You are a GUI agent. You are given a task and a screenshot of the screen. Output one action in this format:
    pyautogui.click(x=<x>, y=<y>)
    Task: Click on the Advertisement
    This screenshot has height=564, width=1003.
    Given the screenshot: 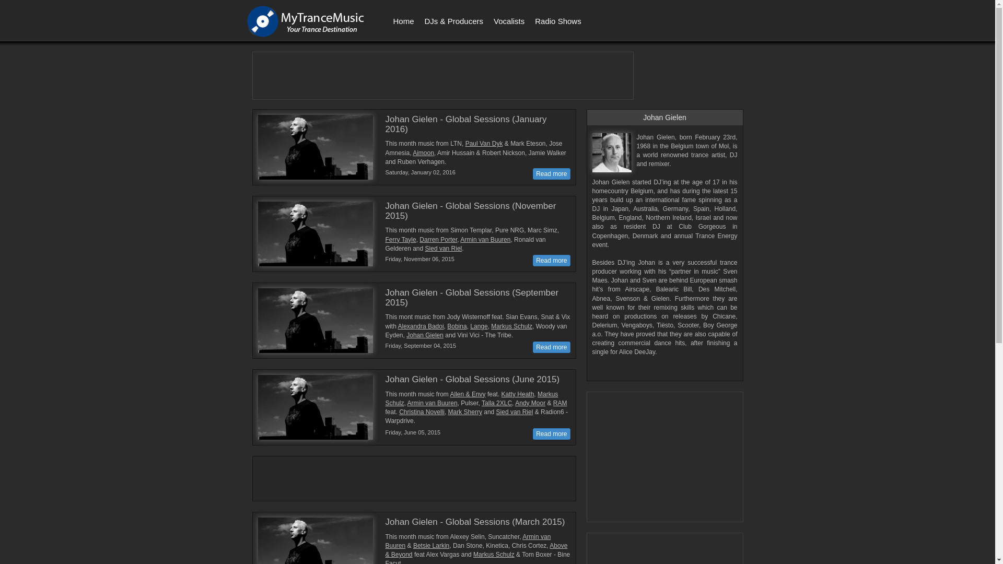 What is the action you would take?
    pyautogui.click(x=409, y=477)
    